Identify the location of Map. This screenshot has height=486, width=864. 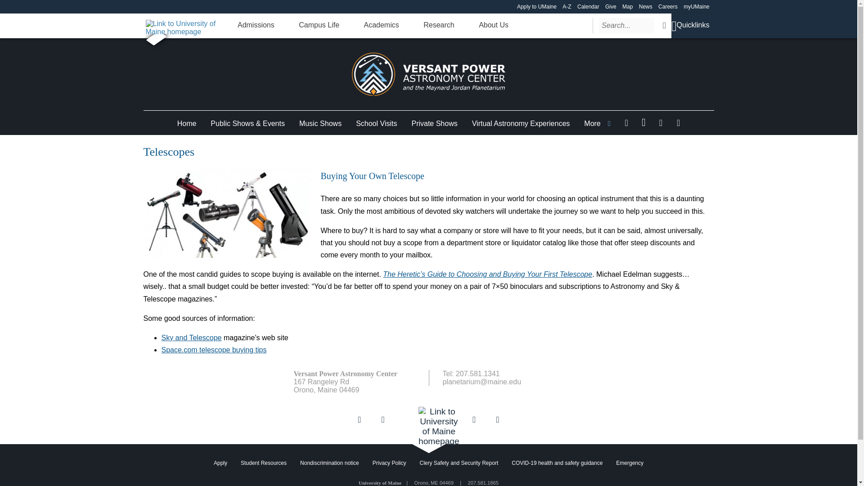
(627, 6).